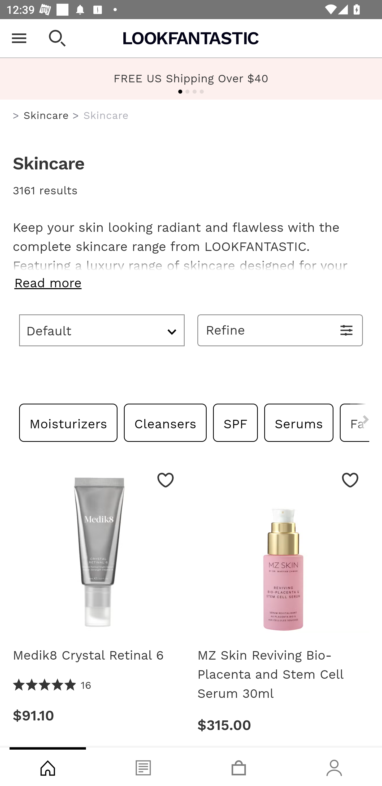  I want to click on 4.94 Stars 16 Reviews, so click(53, 685).